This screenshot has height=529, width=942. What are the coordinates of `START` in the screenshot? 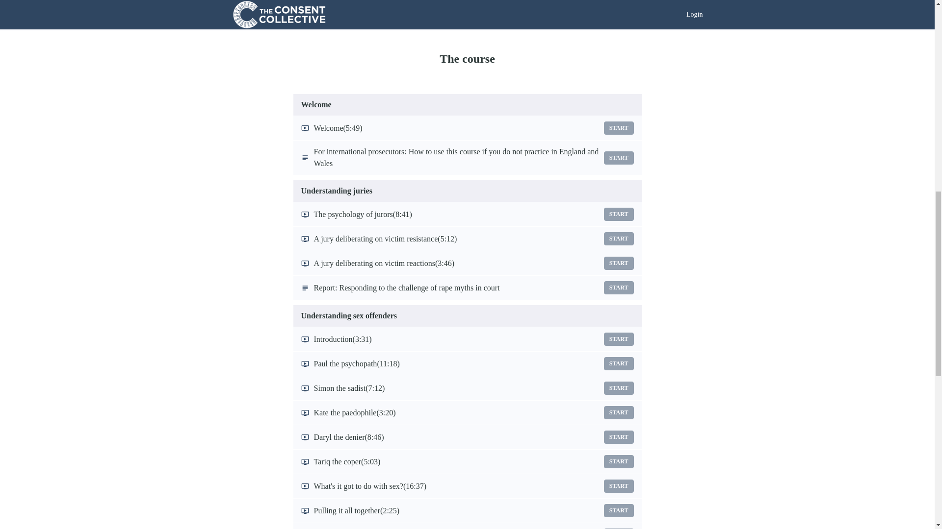 It's located at (619, 339).